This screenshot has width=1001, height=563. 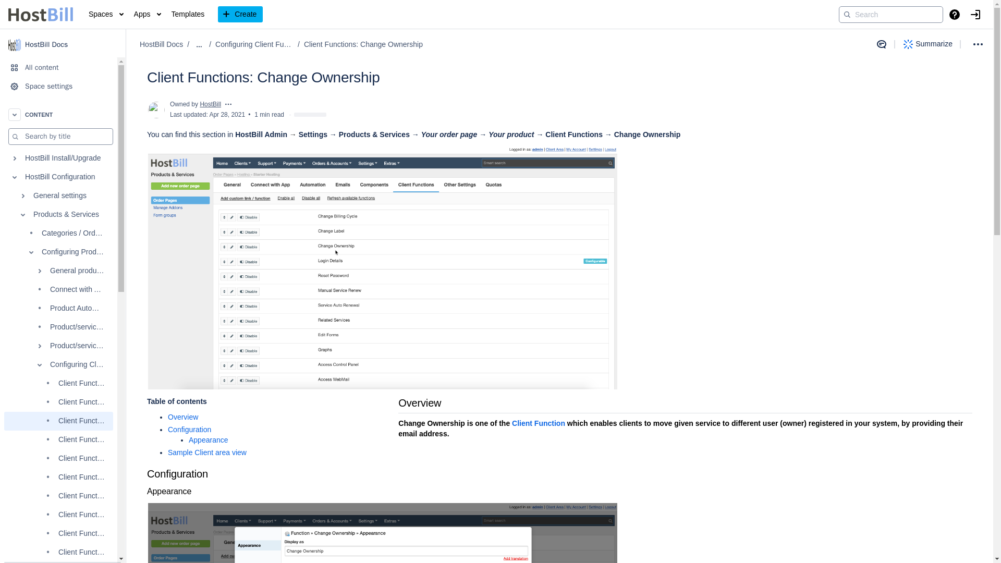 I want to click on Apps, so click(x=147, y=15).